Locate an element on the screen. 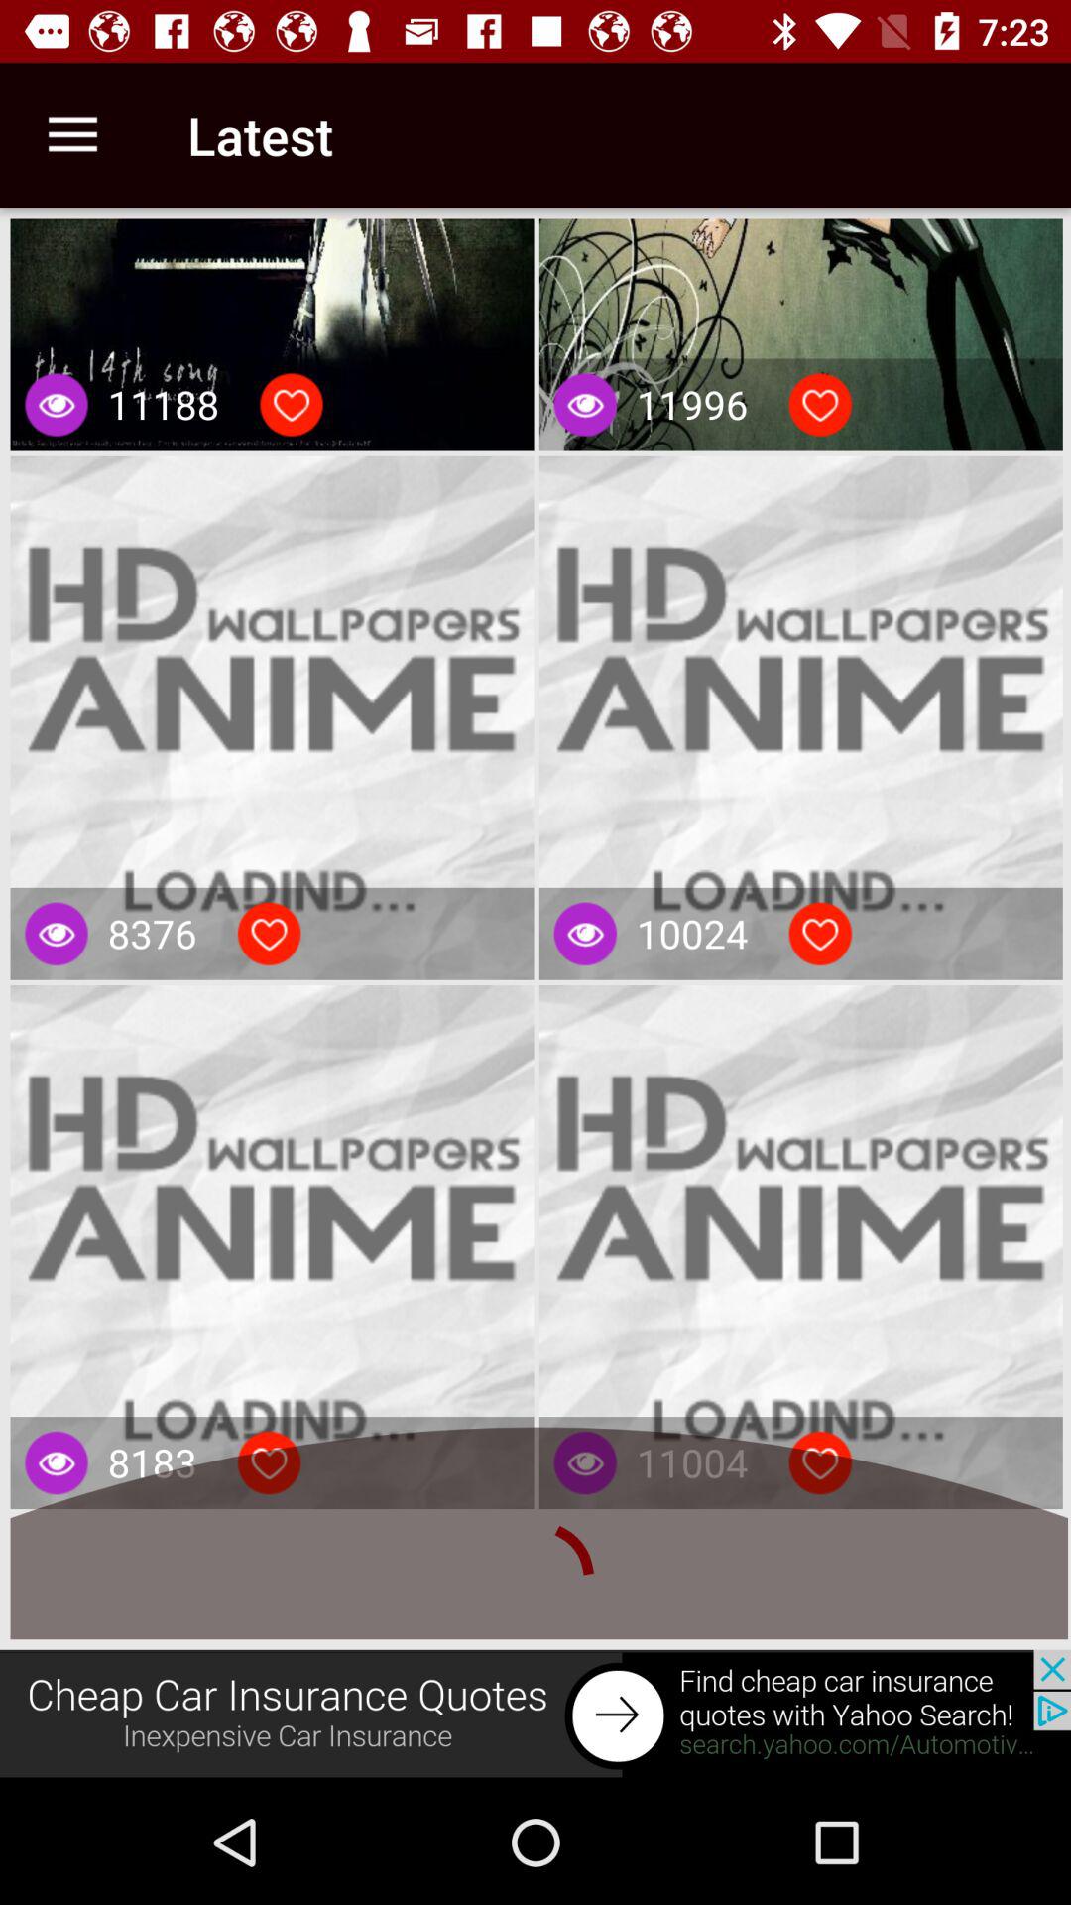 Image resolution: width=1071 pixels, height=1905 pixels. like buttons is located at coordinates (292, 405).